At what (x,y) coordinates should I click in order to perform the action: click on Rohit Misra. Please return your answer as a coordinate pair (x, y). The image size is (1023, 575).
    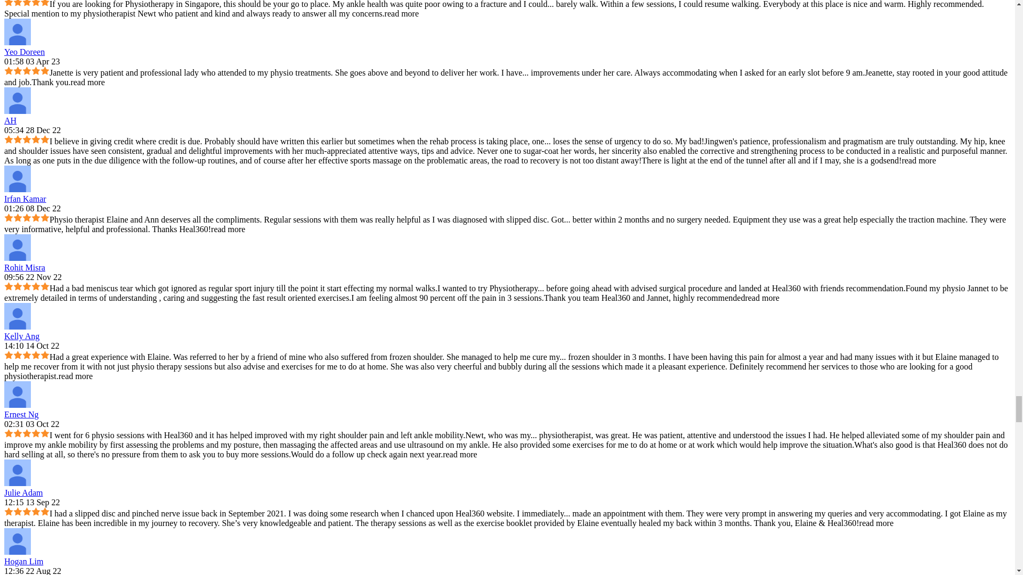
    Looking at the image, I should click on (17, 247).